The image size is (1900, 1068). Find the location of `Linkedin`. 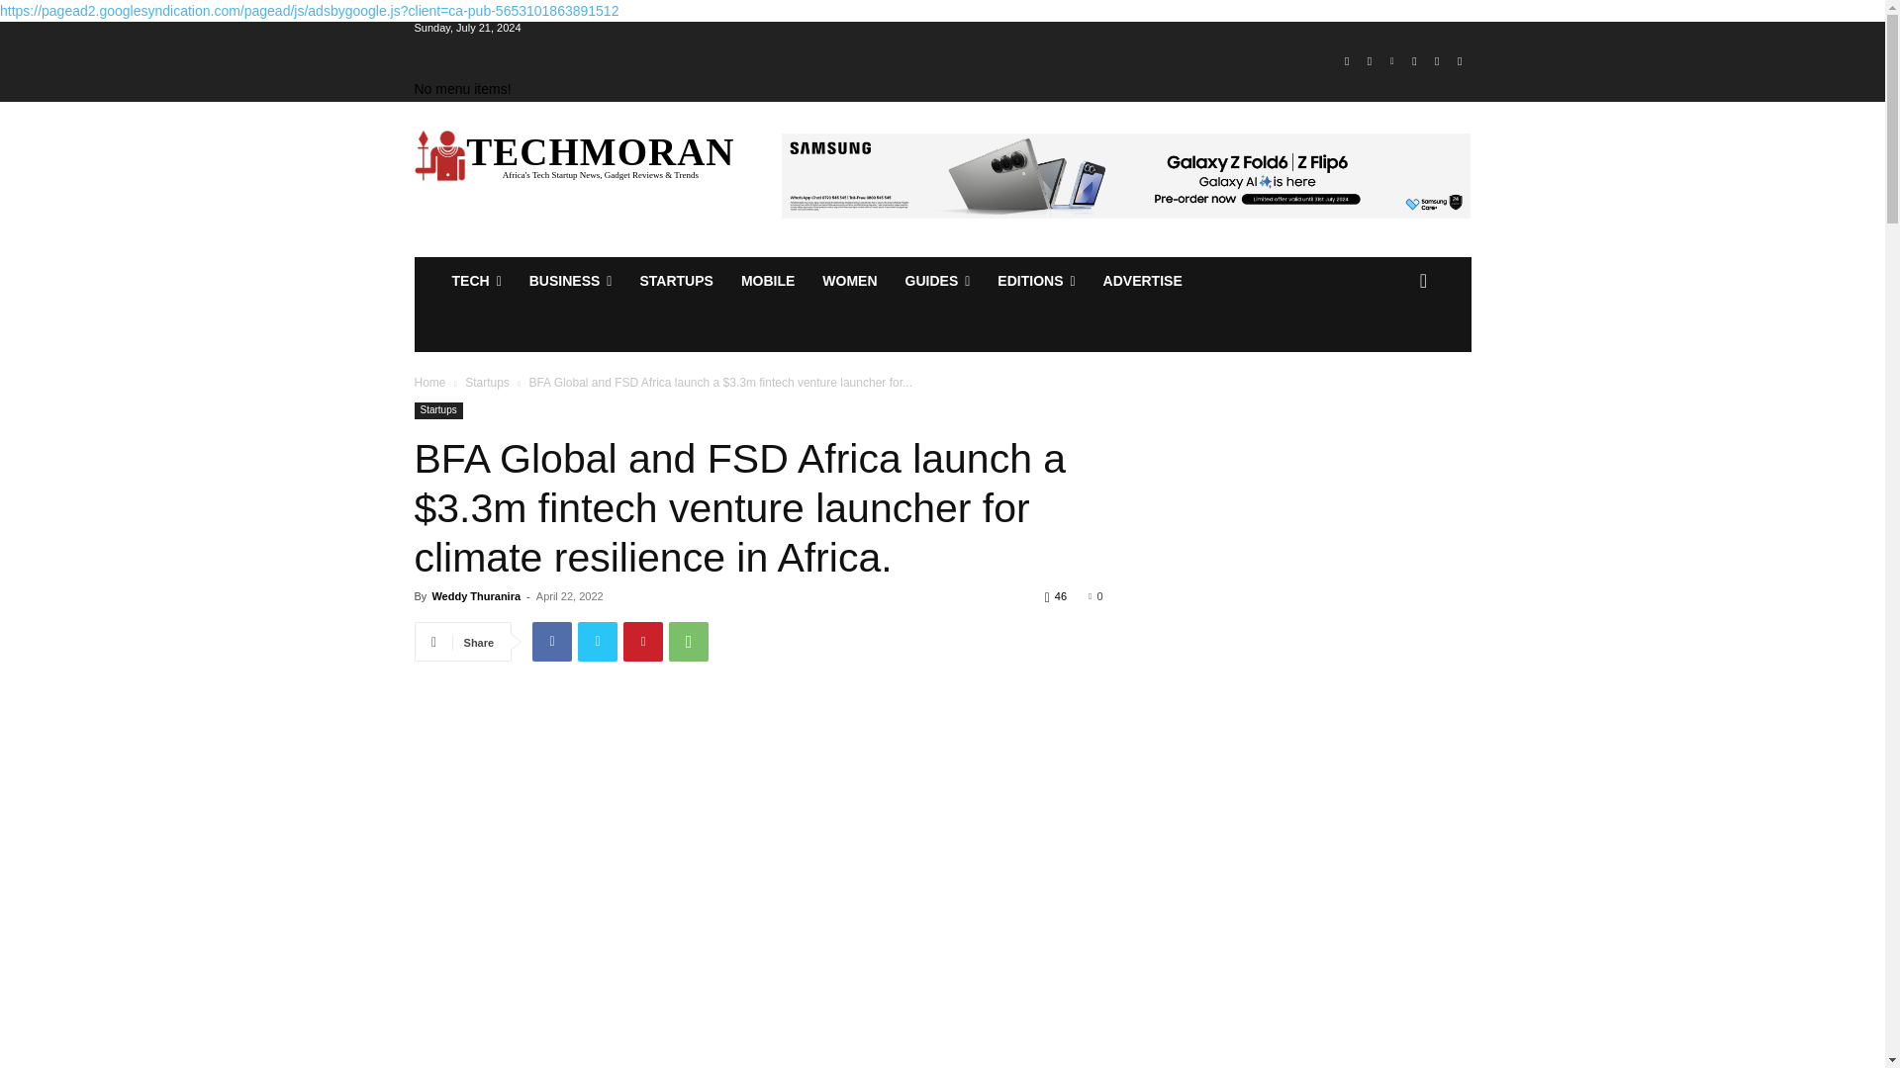

Linkedin is located at coordinates (1391, 61).